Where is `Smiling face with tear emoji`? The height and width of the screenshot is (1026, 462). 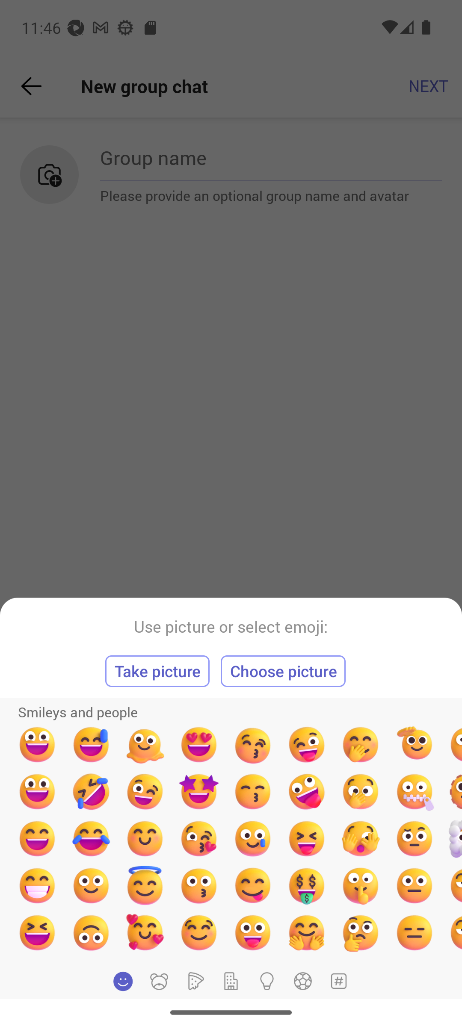 Smiling face with tear emoji is located at coordinates (252, 839).